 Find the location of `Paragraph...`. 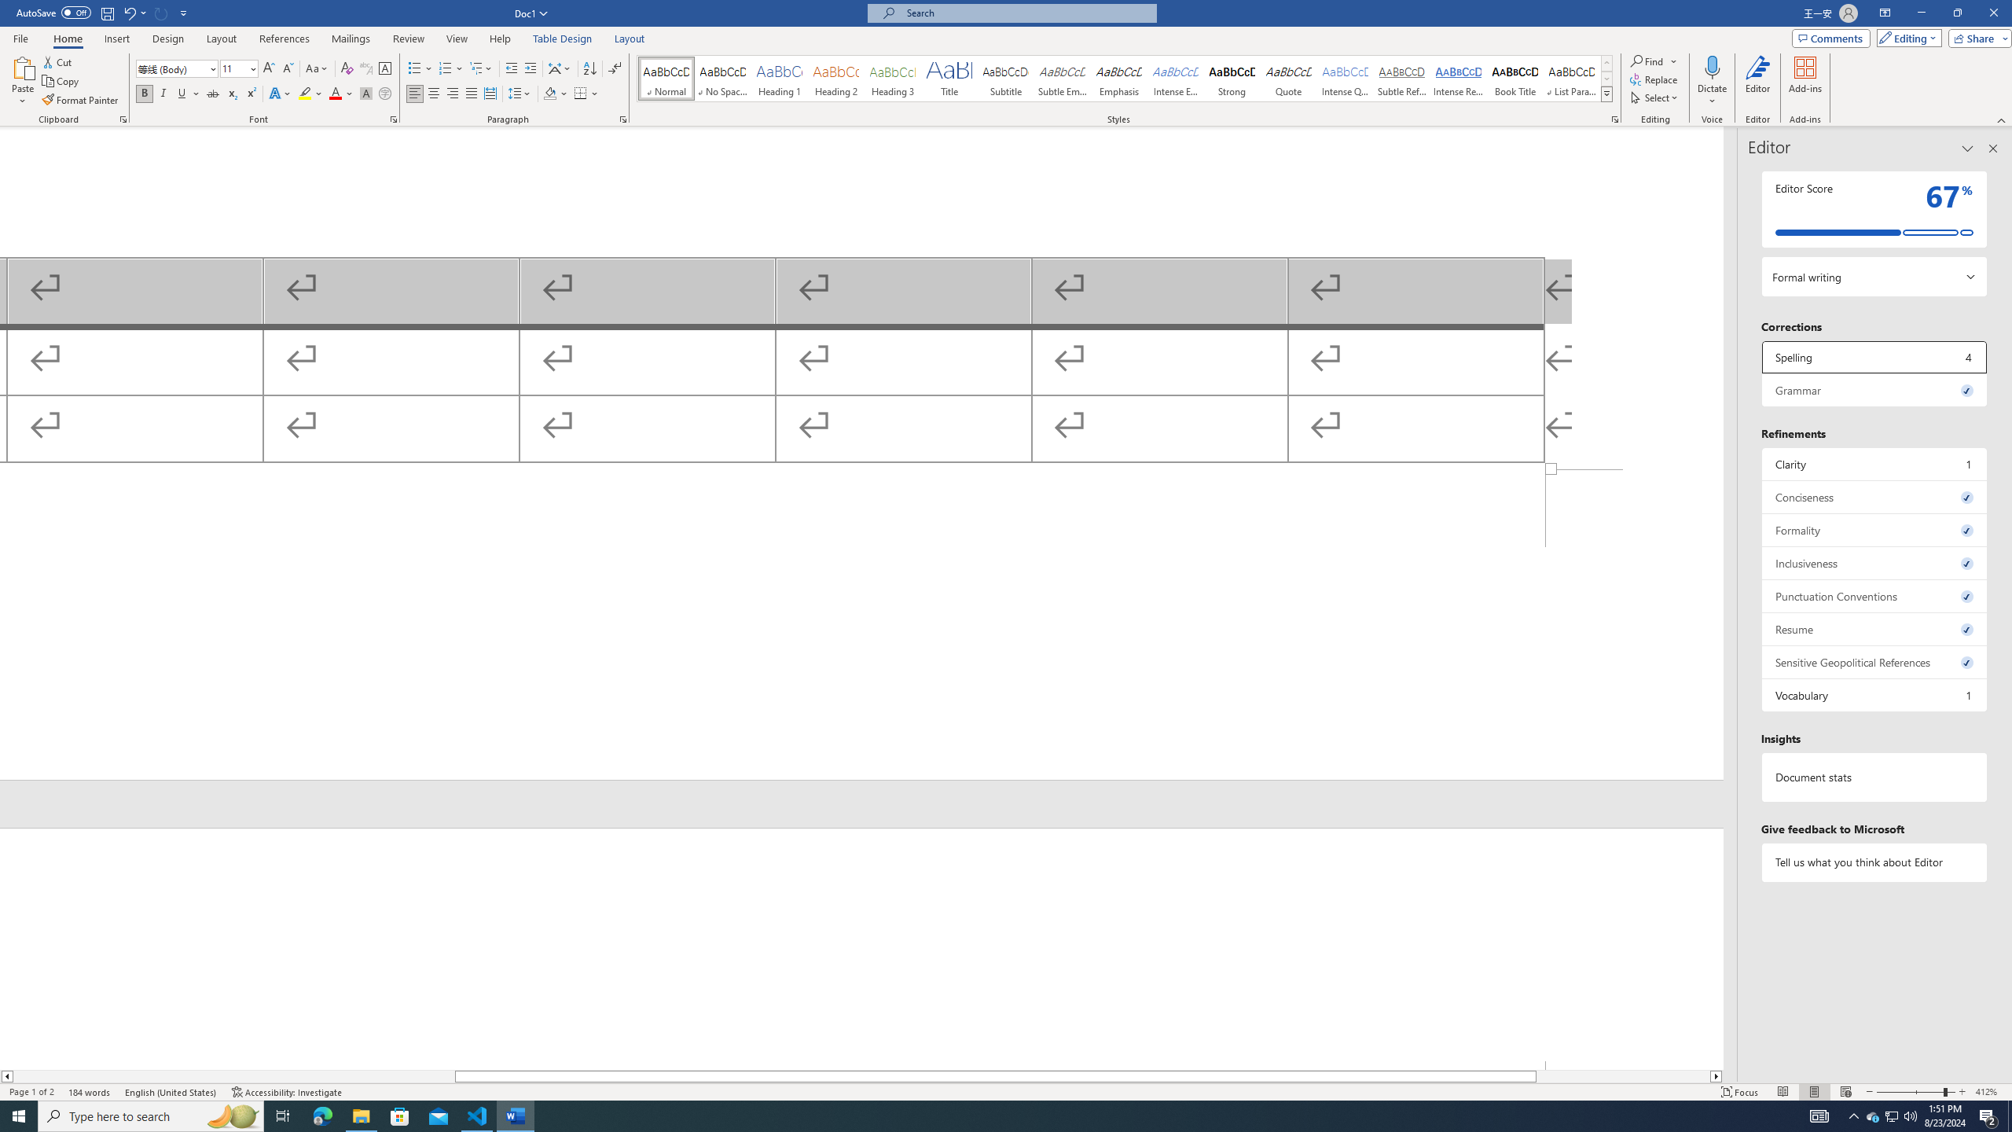

Paragraph... is located at coordinates (623, 119).